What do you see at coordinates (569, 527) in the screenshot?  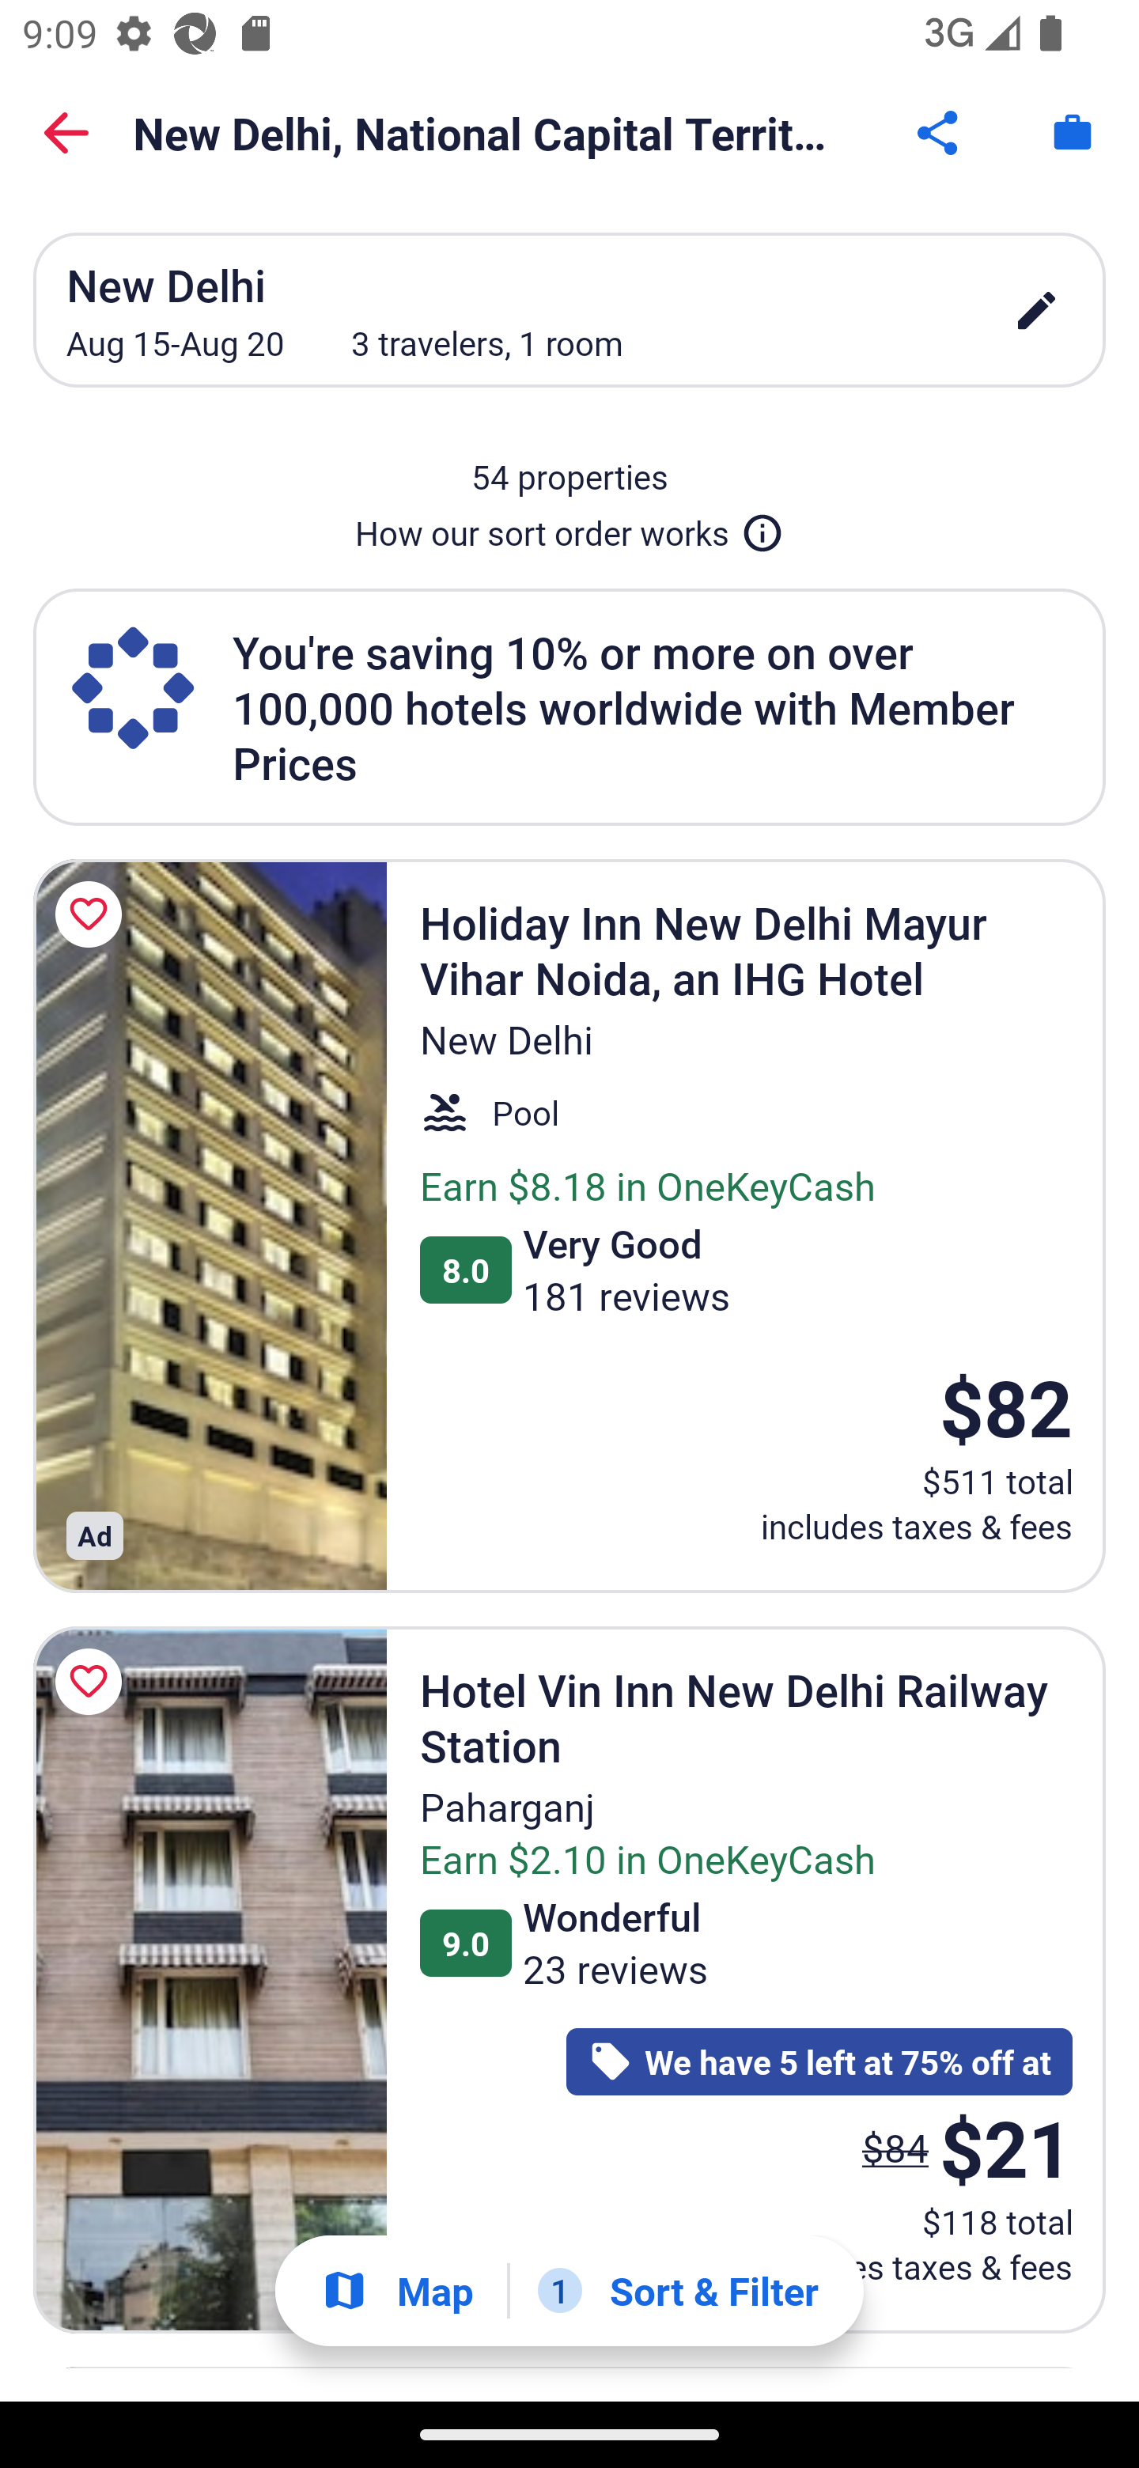 I see `How our sort order works` at bounding box center [569, 527].